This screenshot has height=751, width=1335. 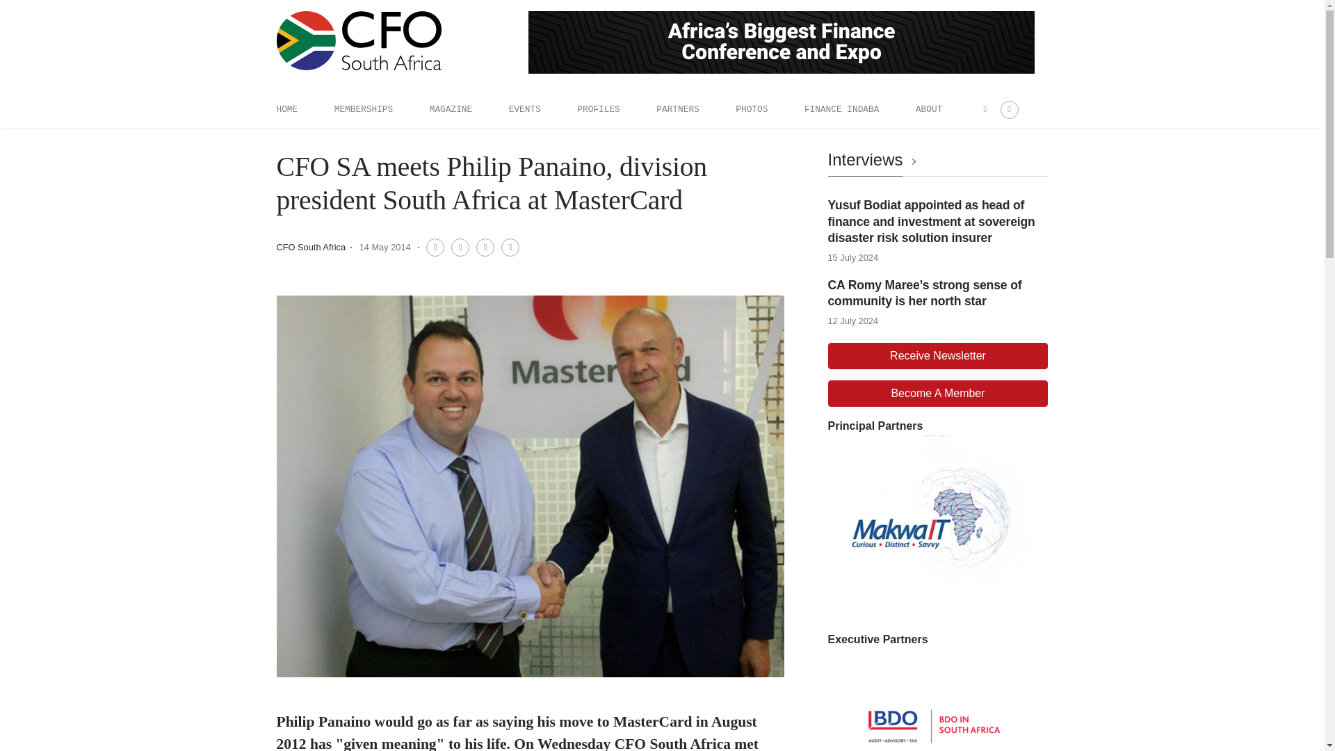 What do you see at coordinates (598, 109) in the screenshot?
I see `PROFILES` at bounding box center [598, 109].